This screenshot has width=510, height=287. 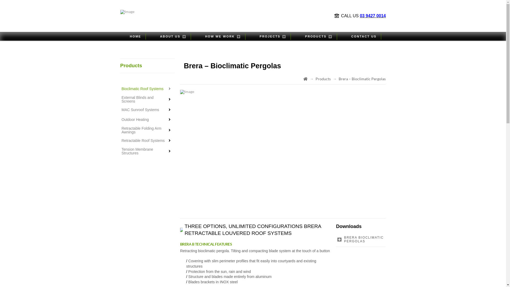 What do you see at coordinates (373, 16) in the screenshot?
I see `03 9427 0014` at bounding box center [373, 16].